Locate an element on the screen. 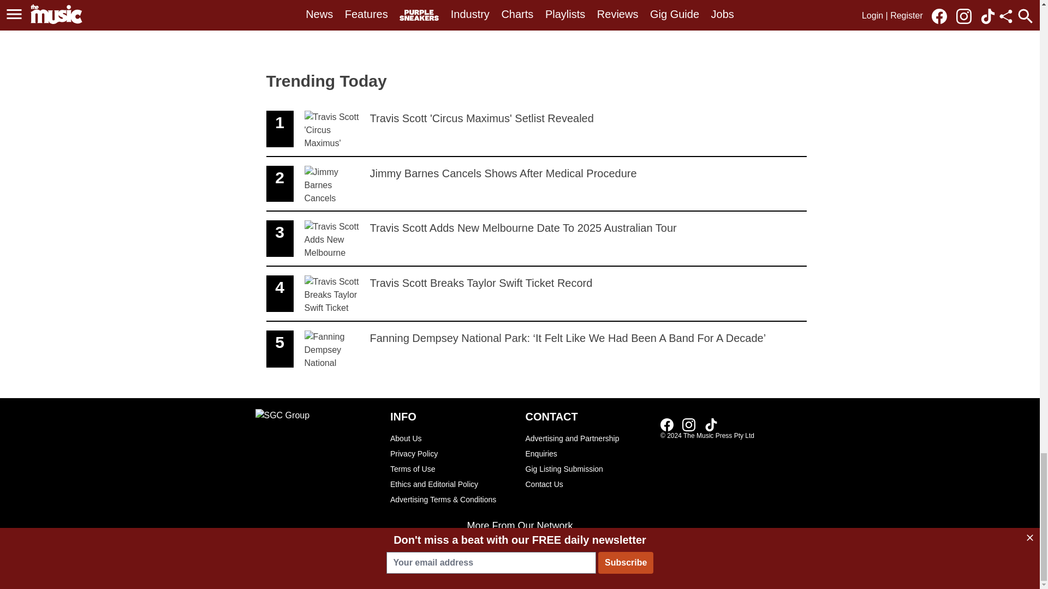 The image size is (1048, 589). Ethics and Editorial Policy is located at coordinates (587, 468).